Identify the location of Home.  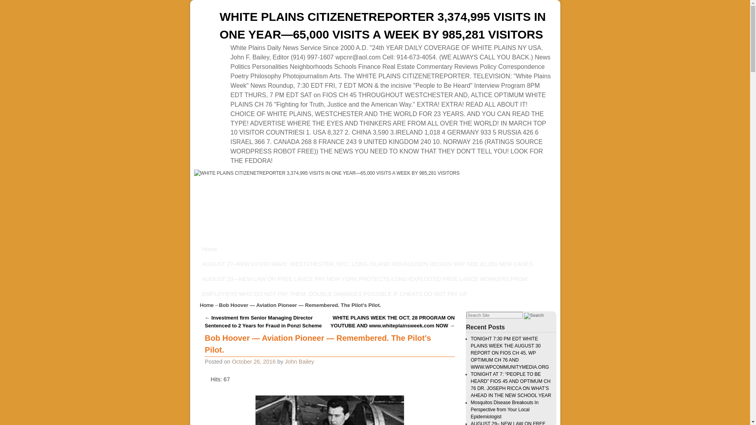
(207, 305).